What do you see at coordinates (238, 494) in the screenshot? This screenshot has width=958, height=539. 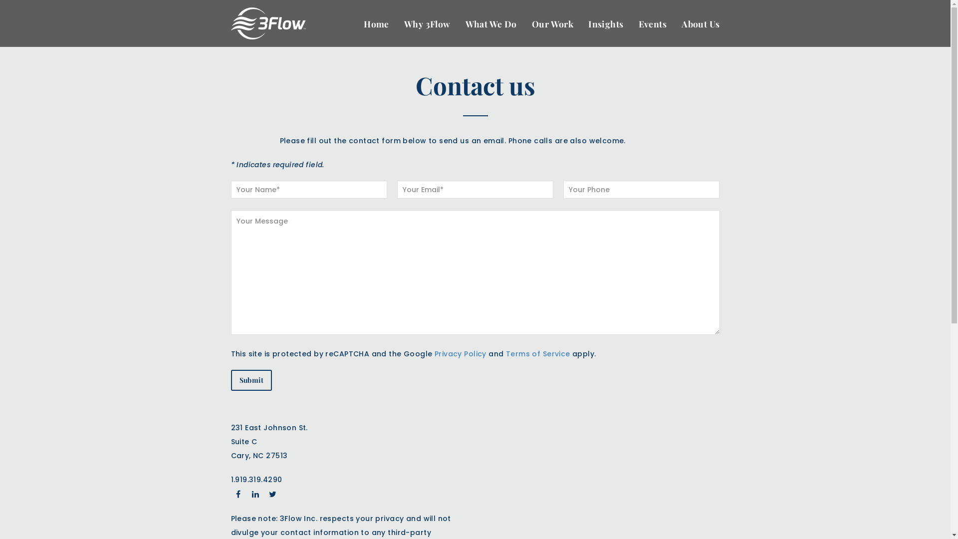 I see `Facebook` at bounding box center [238, 494].